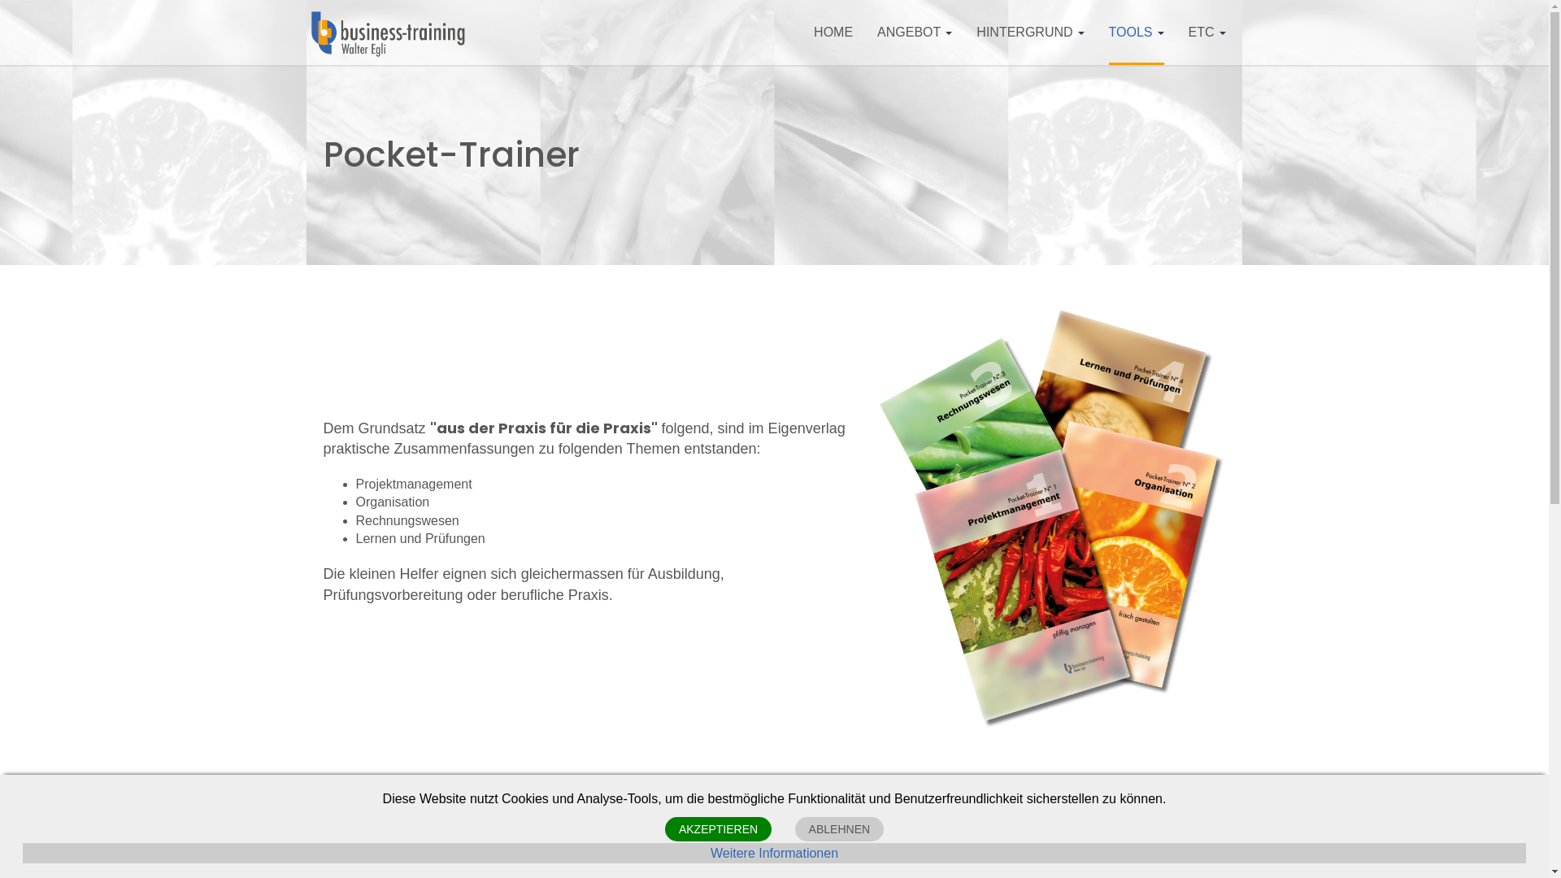  I want to click on Business Training, so click(388, 34).